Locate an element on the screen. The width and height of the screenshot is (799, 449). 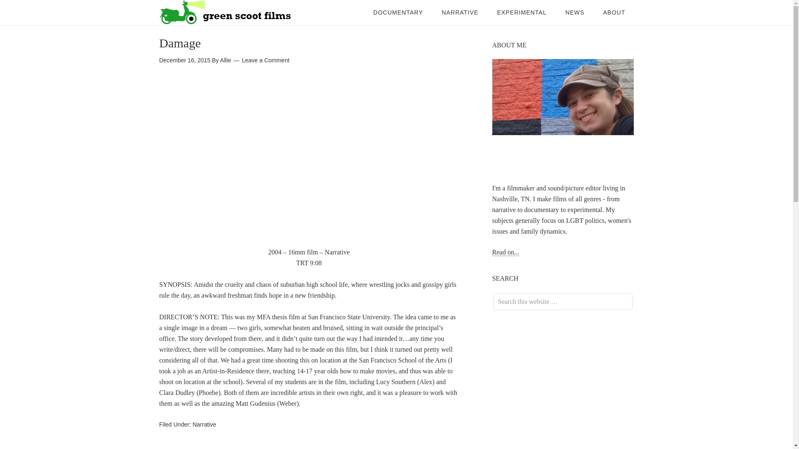
EXPERIMENTAL is located at coordinates (521, 12).